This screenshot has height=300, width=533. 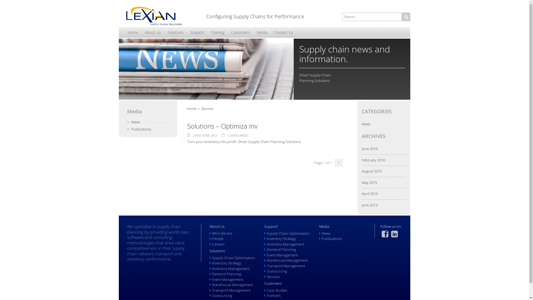 I want to click on Publications, so click(x=148, y=129).